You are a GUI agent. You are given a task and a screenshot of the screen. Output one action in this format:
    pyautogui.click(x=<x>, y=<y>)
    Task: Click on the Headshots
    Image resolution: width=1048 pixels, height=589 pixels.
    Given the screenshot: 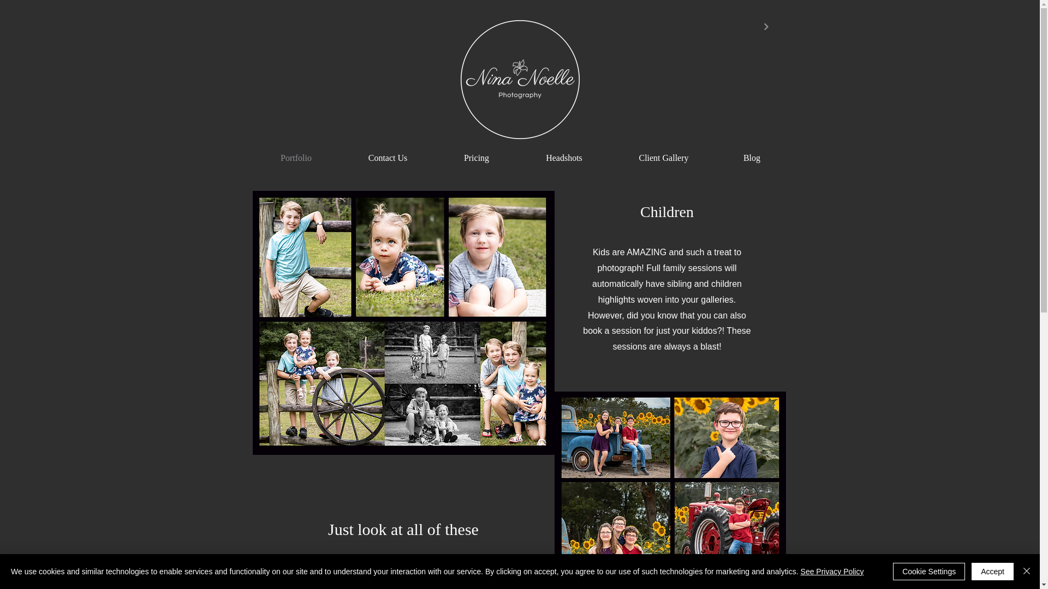 What is the action you would take?
    pyautogui.click(x=564, y=157)
    